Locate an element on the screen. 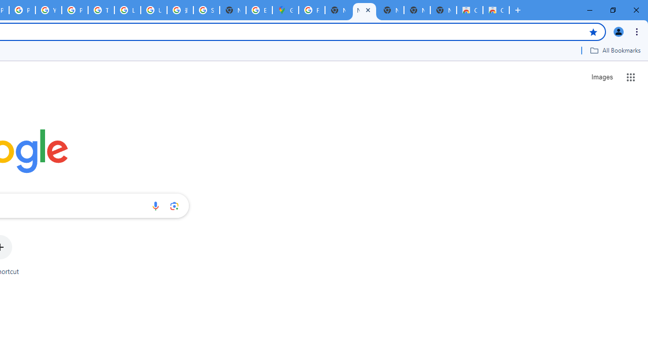 The width and height of the screenshot is (648, 364). Chrome is located at coordinates (638, 31).